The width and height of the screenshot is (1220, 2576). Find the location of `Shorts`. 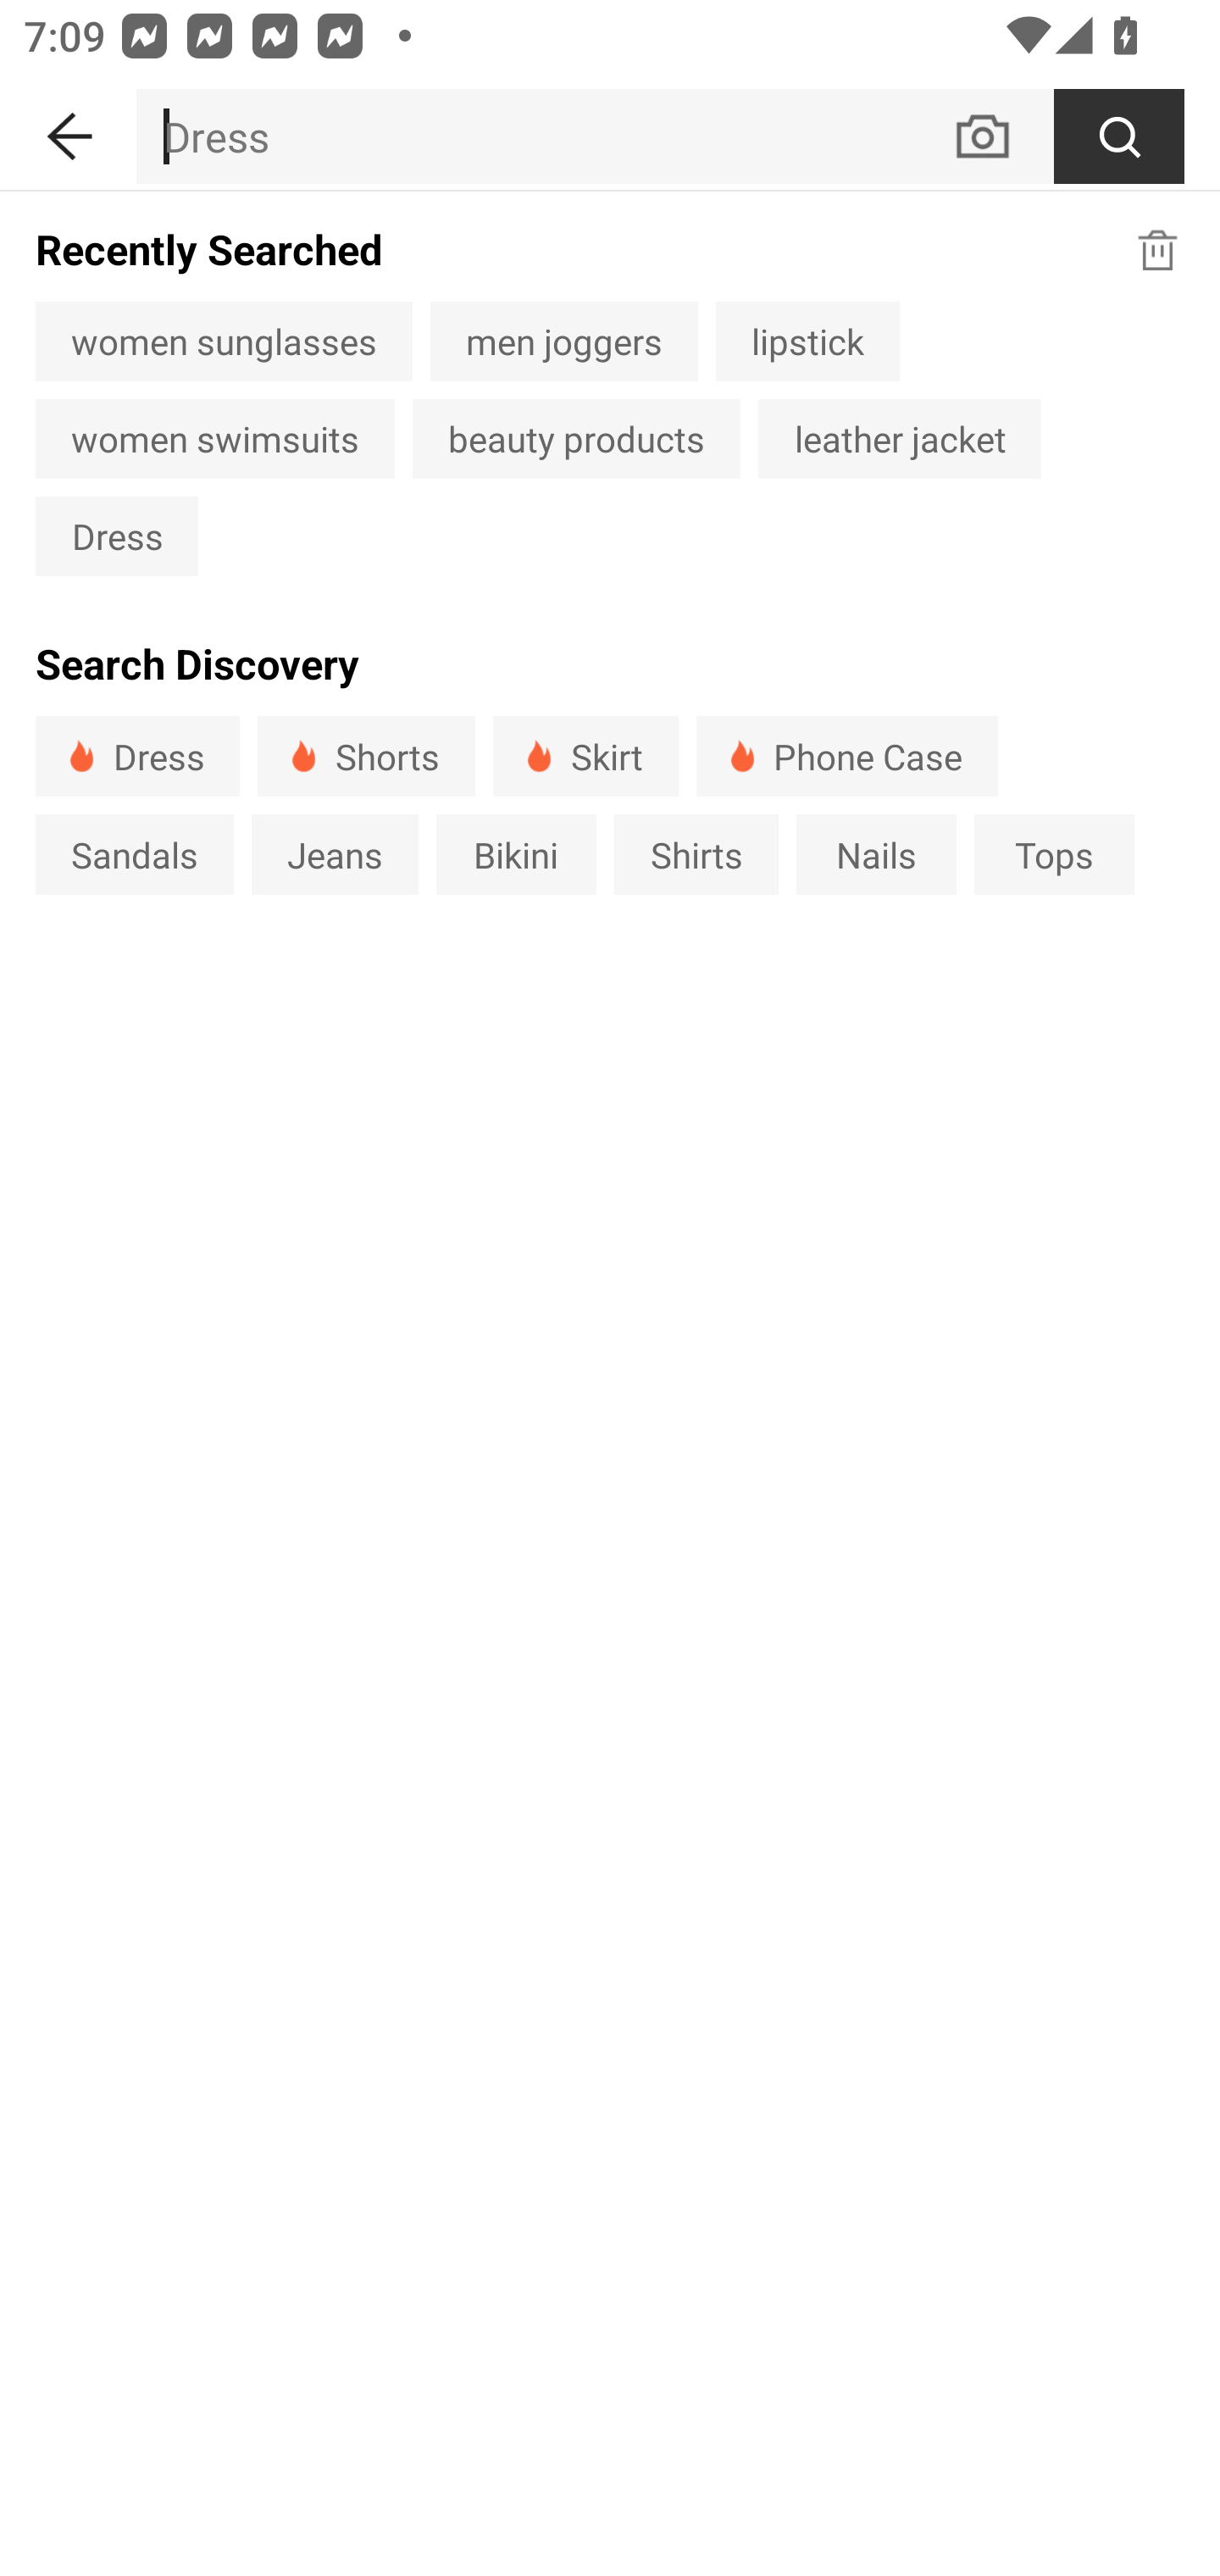

Shorts is located at coordinates (366, 756).